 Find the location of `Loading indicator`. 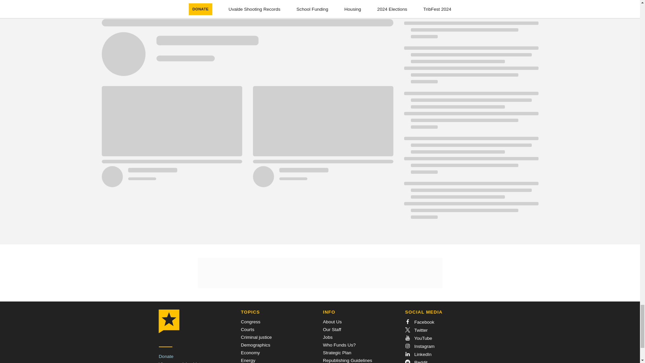

Loading indicator is located at coordinates (247, 42).